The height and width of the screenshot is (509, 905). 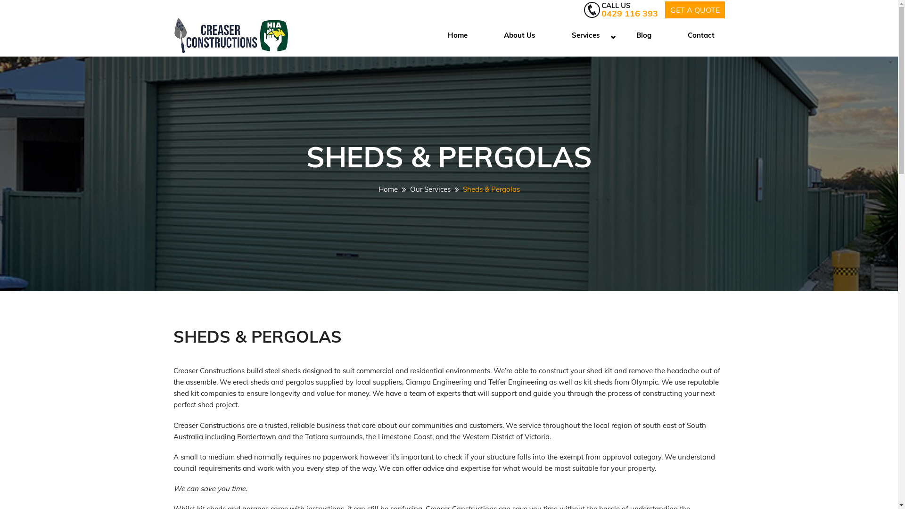 What do you see at coordinates (630, 13) in the screenshot?
I see `0429 116 393` at bounding box center [630, 13].